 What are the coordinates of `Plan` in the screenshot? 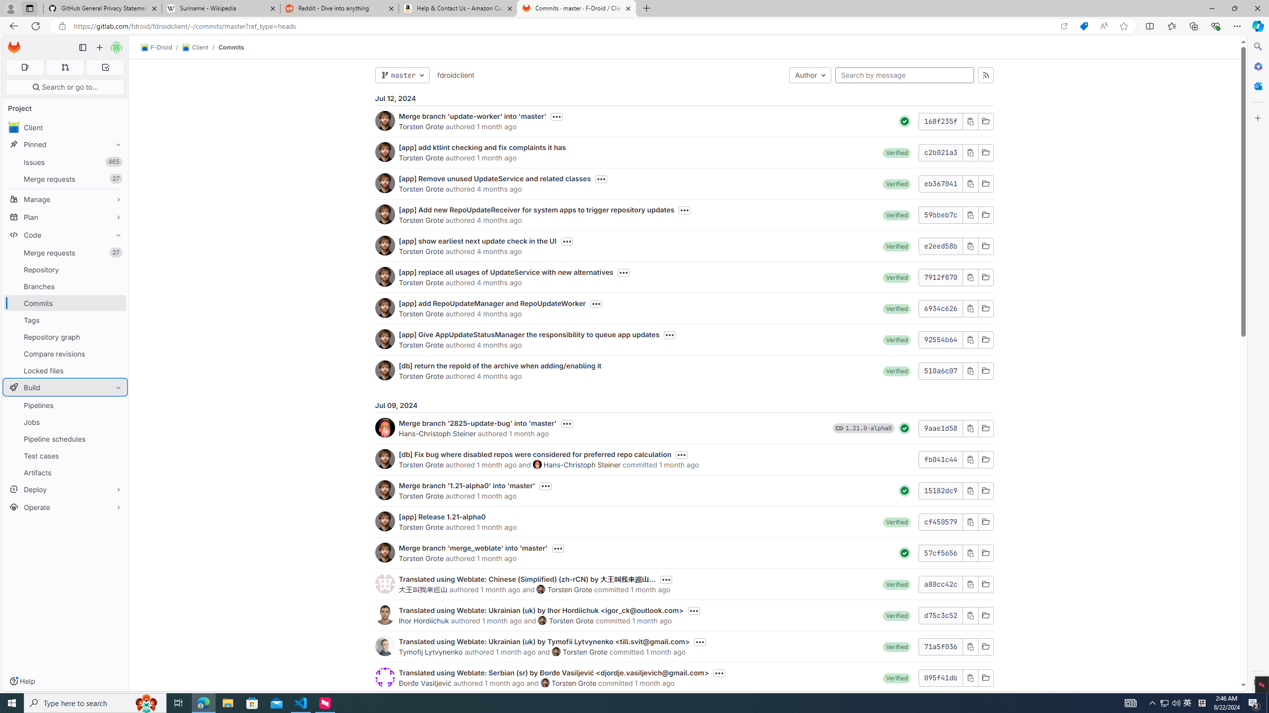 It's located at (65, 217).